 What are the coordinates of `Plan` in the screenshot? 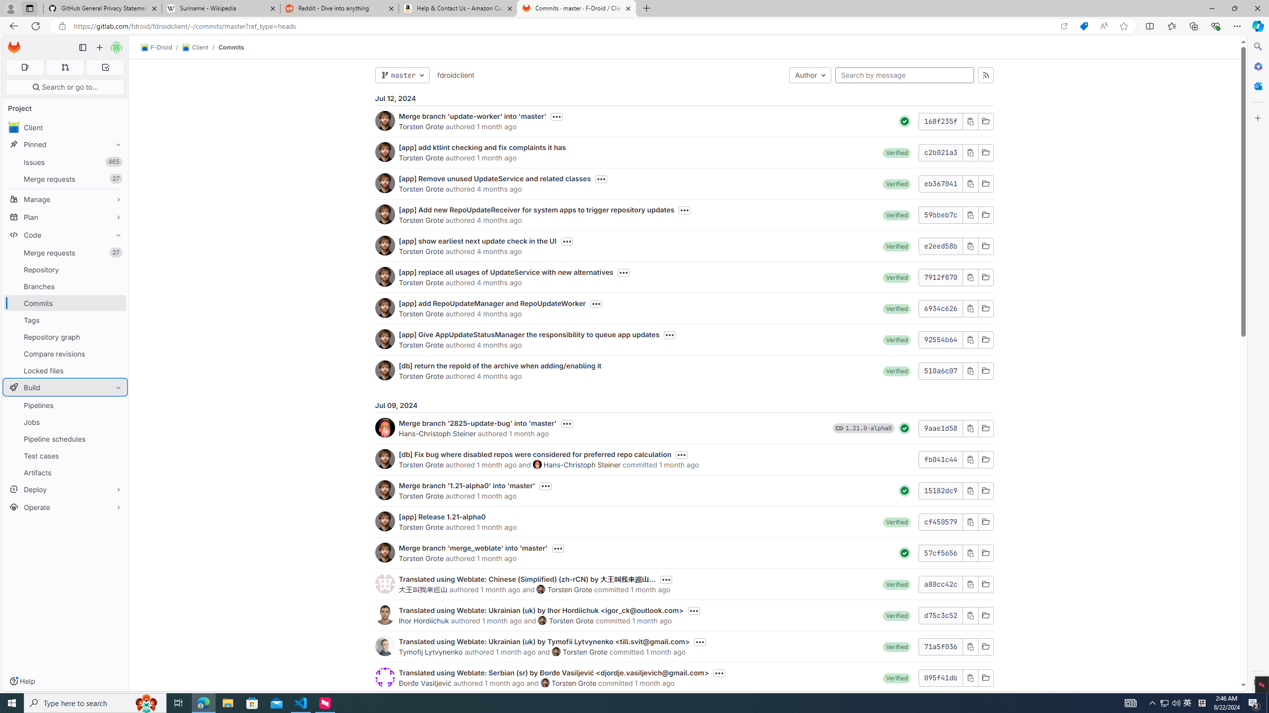 It's located at (65, 217).